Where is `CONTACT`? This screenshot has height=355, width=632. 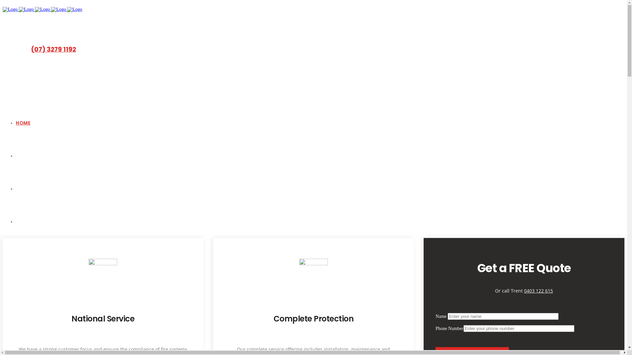
CONTACT is located at coordinates (28, 254).